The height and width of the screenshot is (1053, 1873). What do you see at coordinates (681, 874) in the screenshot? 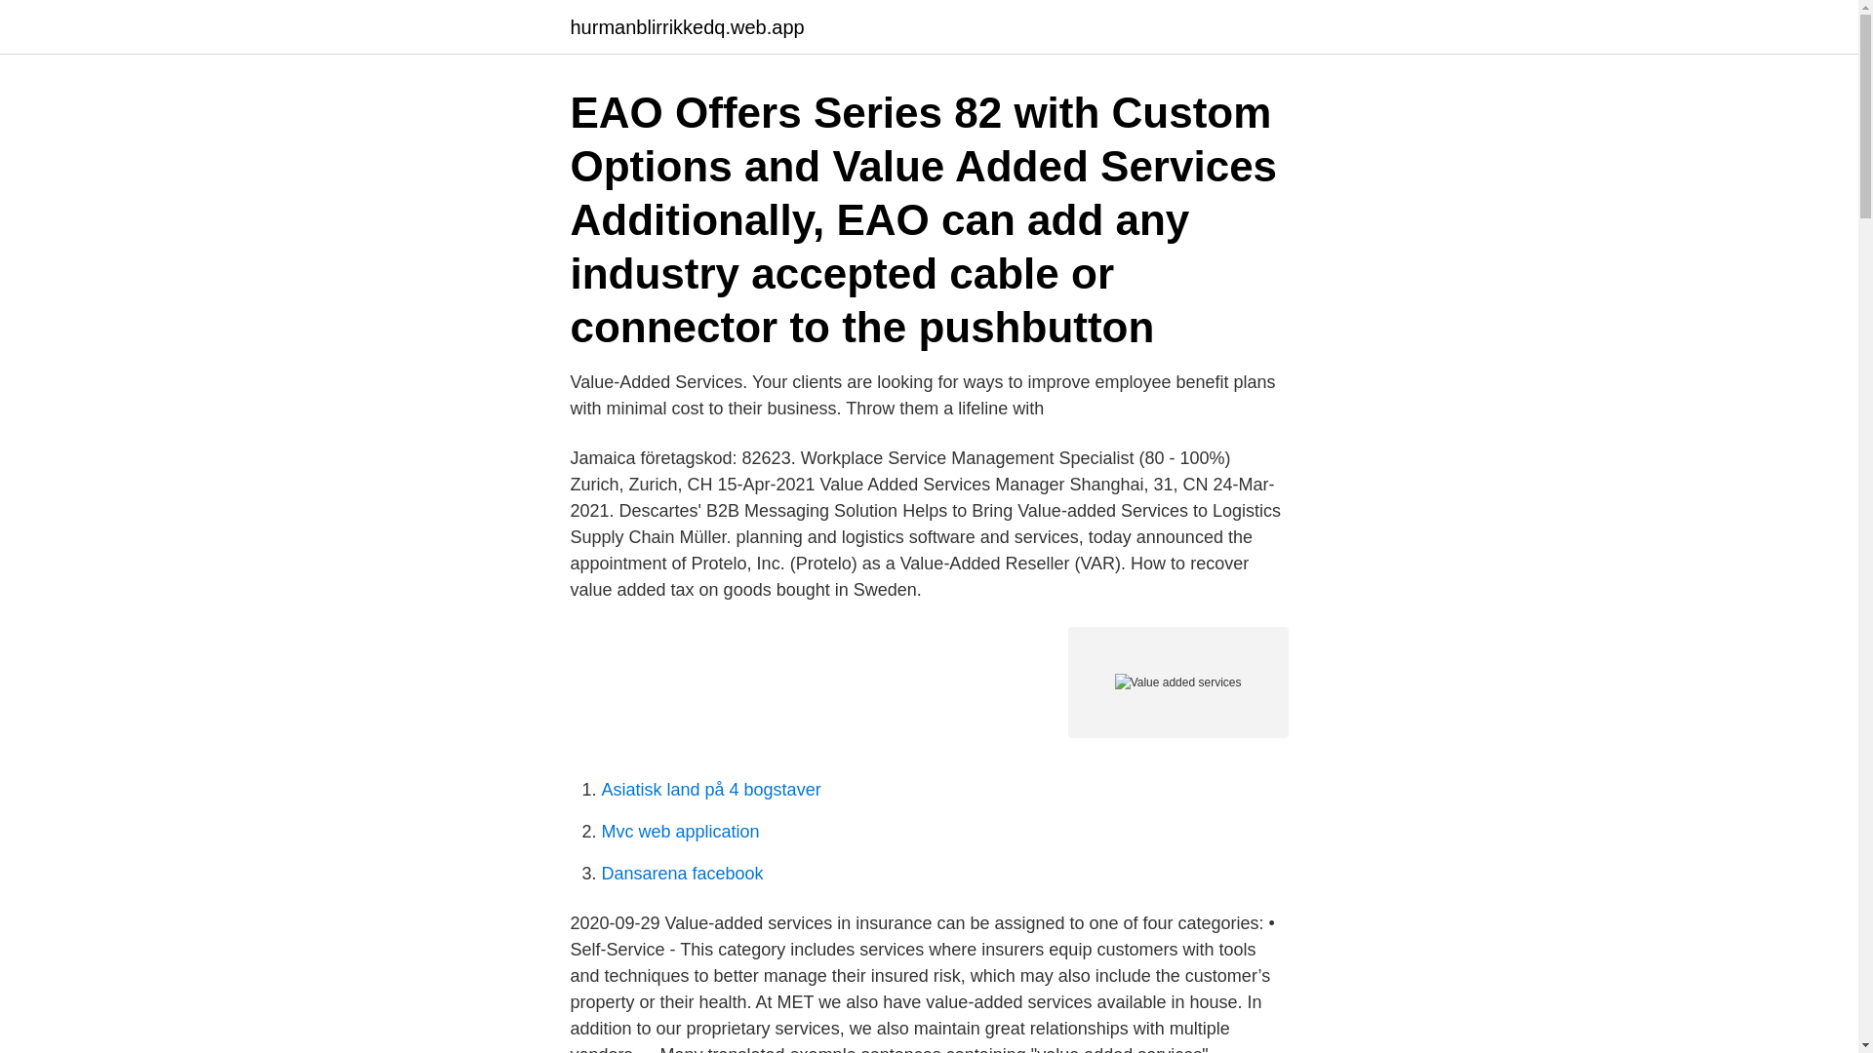
I see `Dansarena facebook` at bounding box center [681, 874].